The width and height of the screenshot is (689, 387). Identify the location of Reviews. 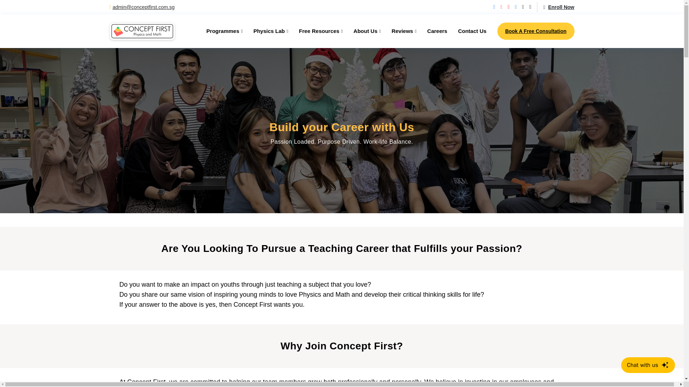
(398, 31).